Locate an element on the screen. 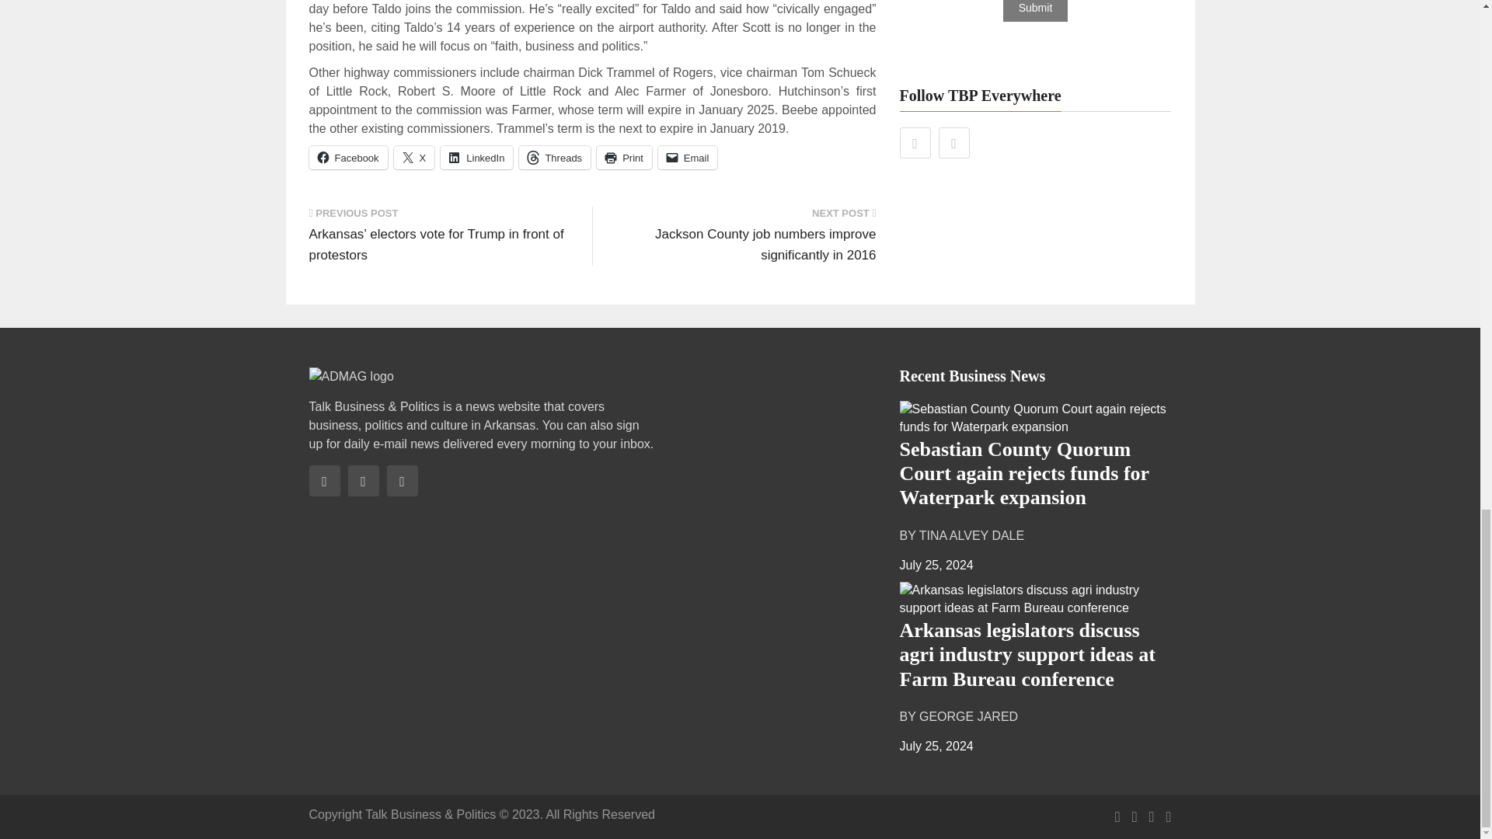 Image resolution: width=1492 pixels, height=839 pixels. Click to share on Threads is located at coordinates (555, 157).